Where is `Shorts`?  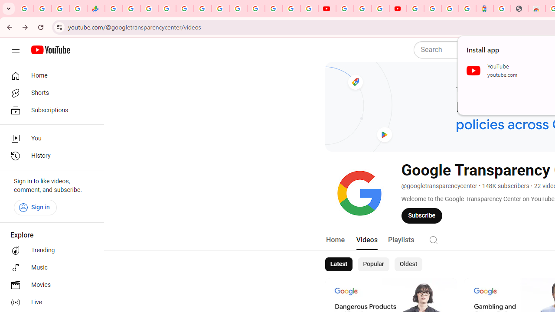
Shorts is located at coordinates (49, 93).